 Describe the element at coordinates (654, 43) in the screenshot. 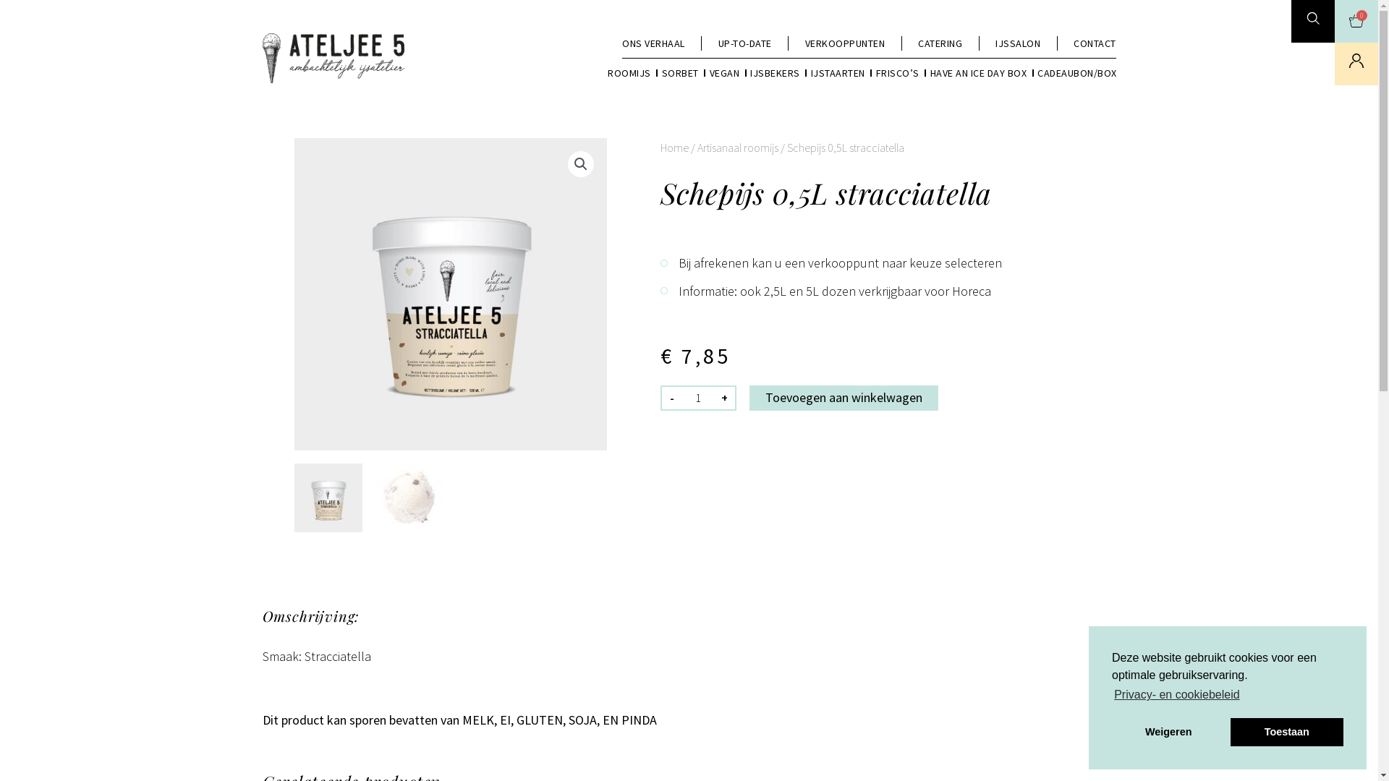

I see `ONS VERHAAL` at that location.